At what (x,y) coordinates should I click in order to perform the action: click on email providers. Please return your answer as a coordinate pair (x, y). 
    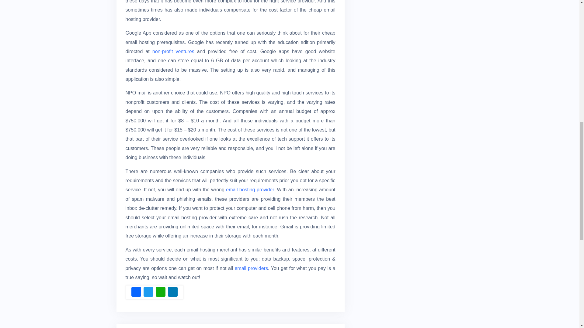
    Looking at the image, I should click on (251, 268).